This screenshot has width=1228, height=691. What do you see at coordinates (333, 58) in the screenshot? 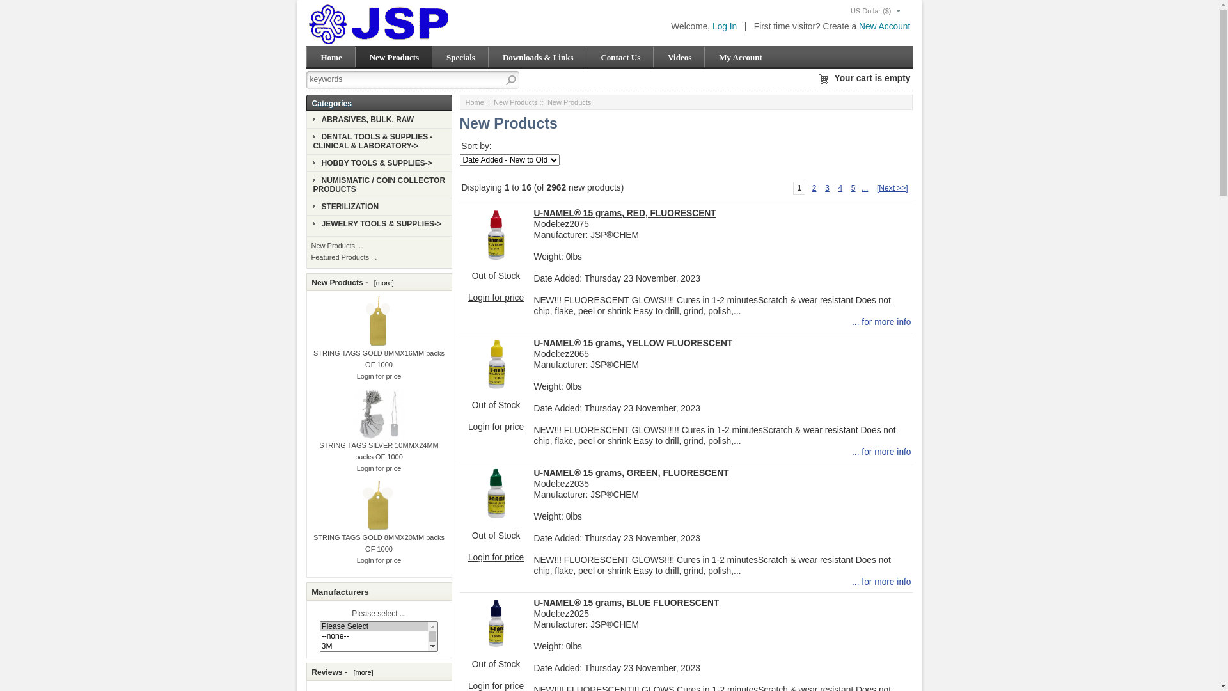
I see `Home` at bounding box center [333, 58].